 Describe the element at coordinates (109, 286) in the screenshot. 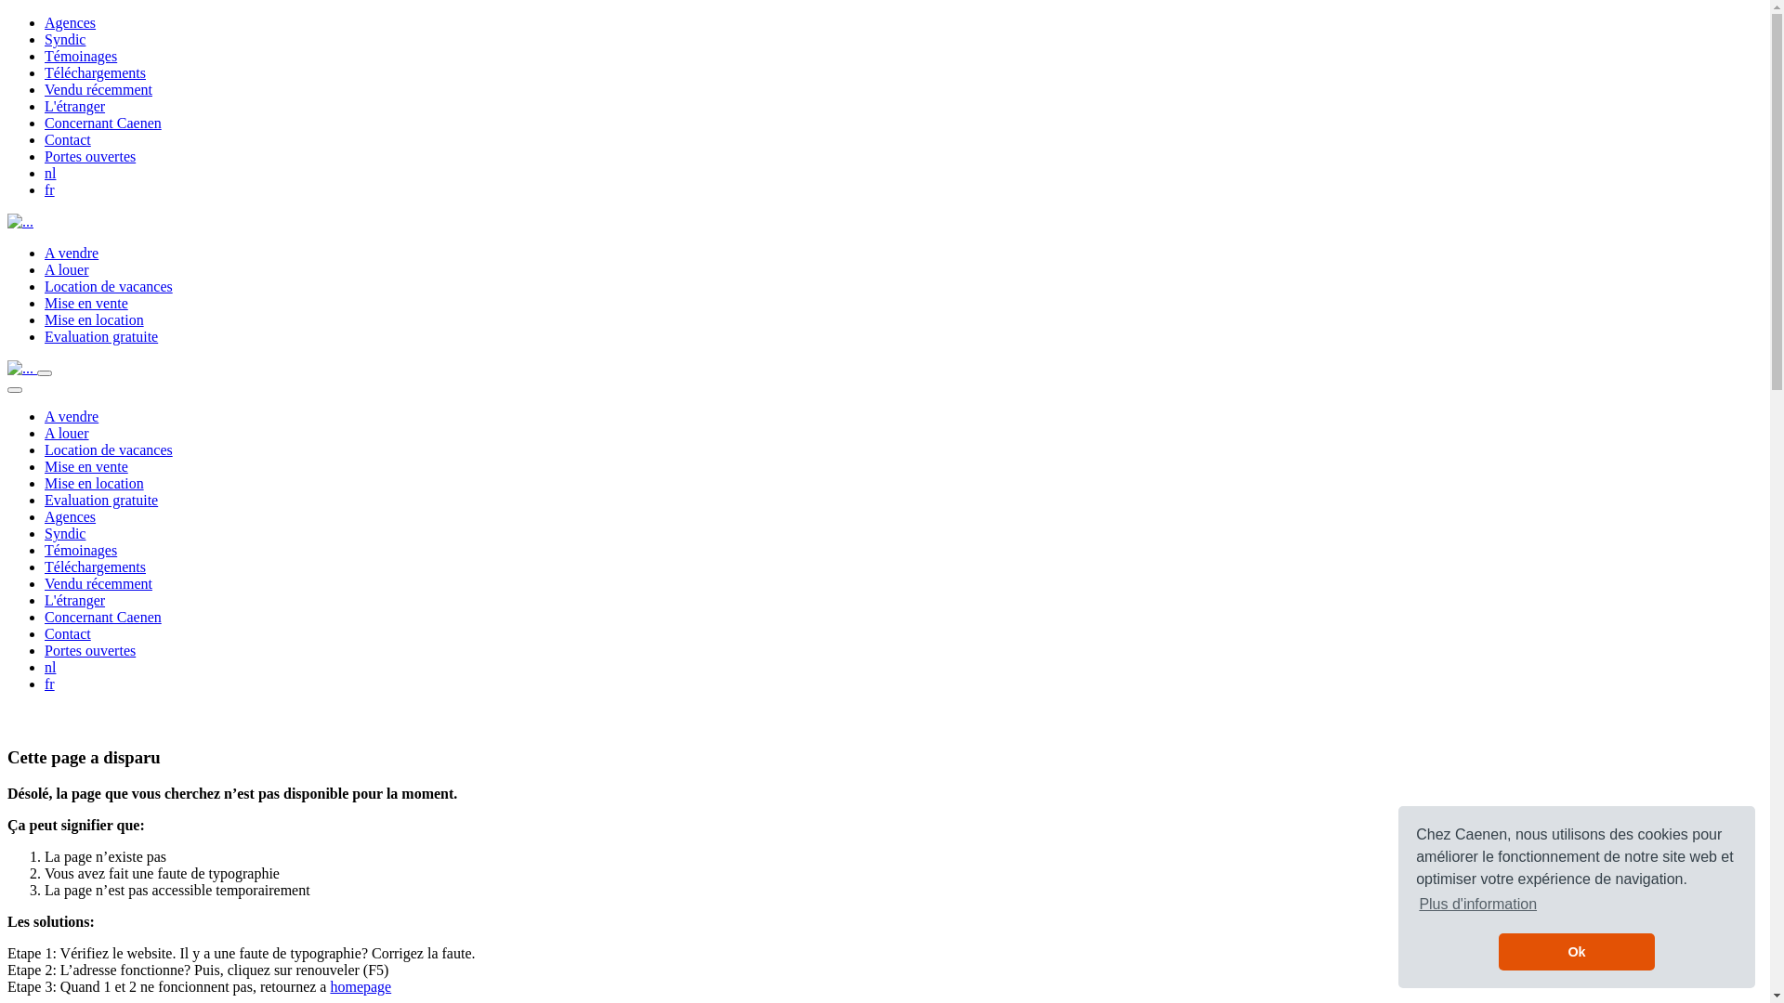

I see `Location de vacances` at that location.